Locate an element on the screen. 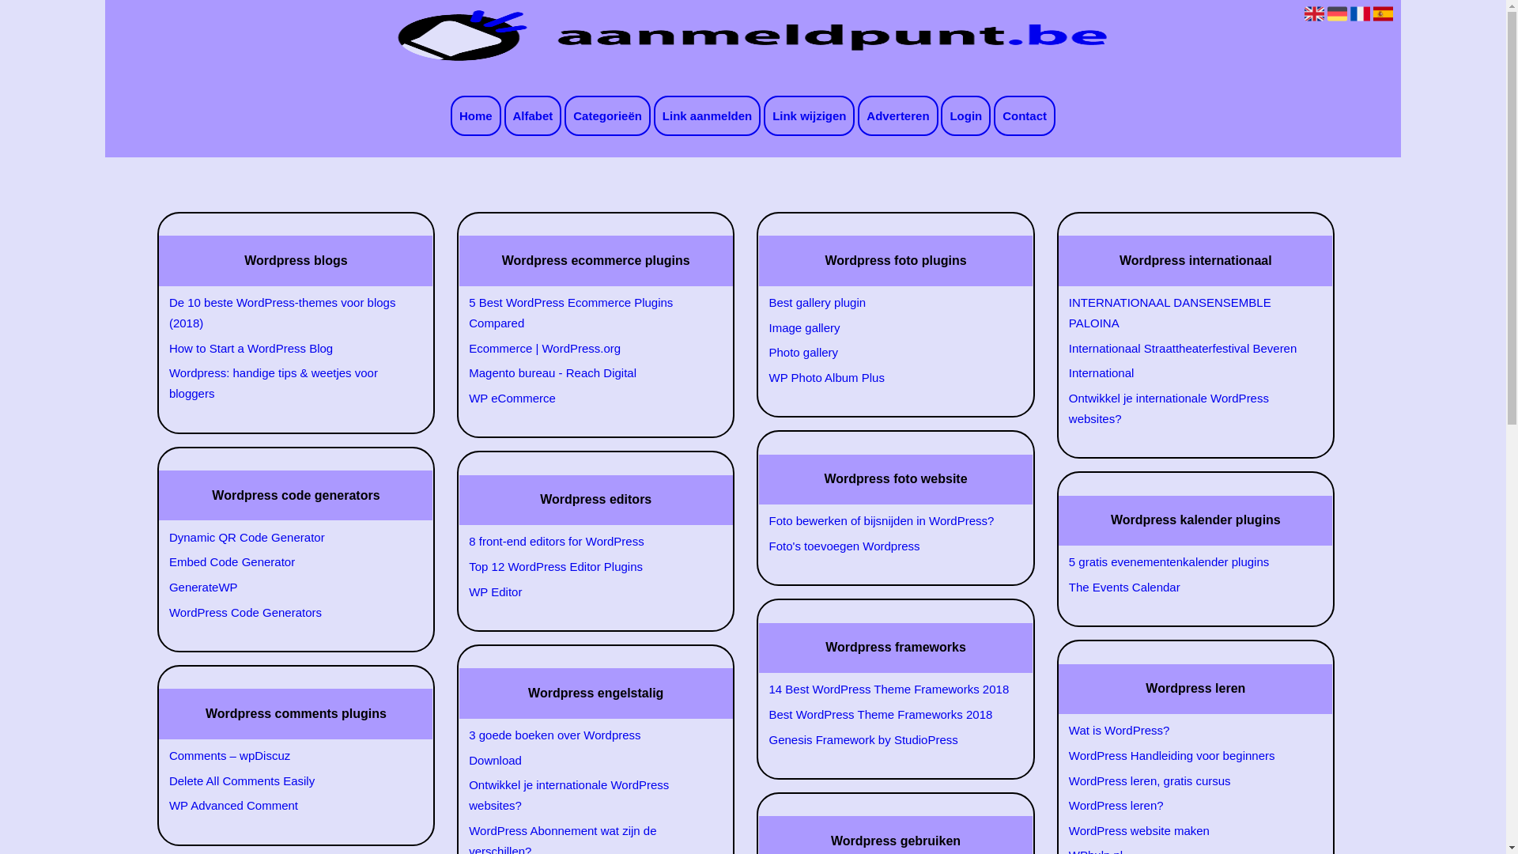 Image resolution: width=1518 pixels, height=854 pixels. Foto's toevoegen Wordpress is located at coordinates (886, 546).